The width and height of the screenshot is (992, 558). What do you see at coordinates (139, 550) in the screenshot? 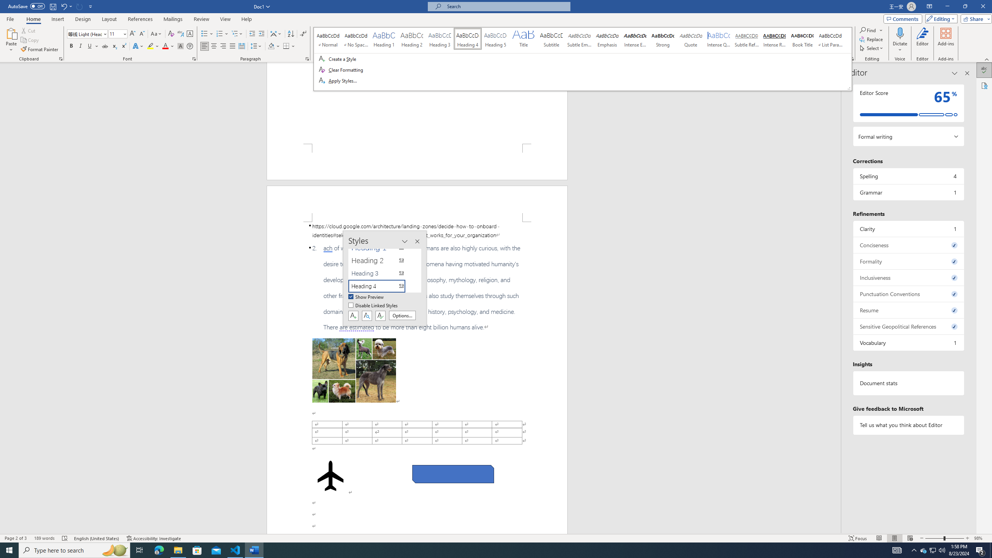
I see `Task View` at bounding box center [139, 550].